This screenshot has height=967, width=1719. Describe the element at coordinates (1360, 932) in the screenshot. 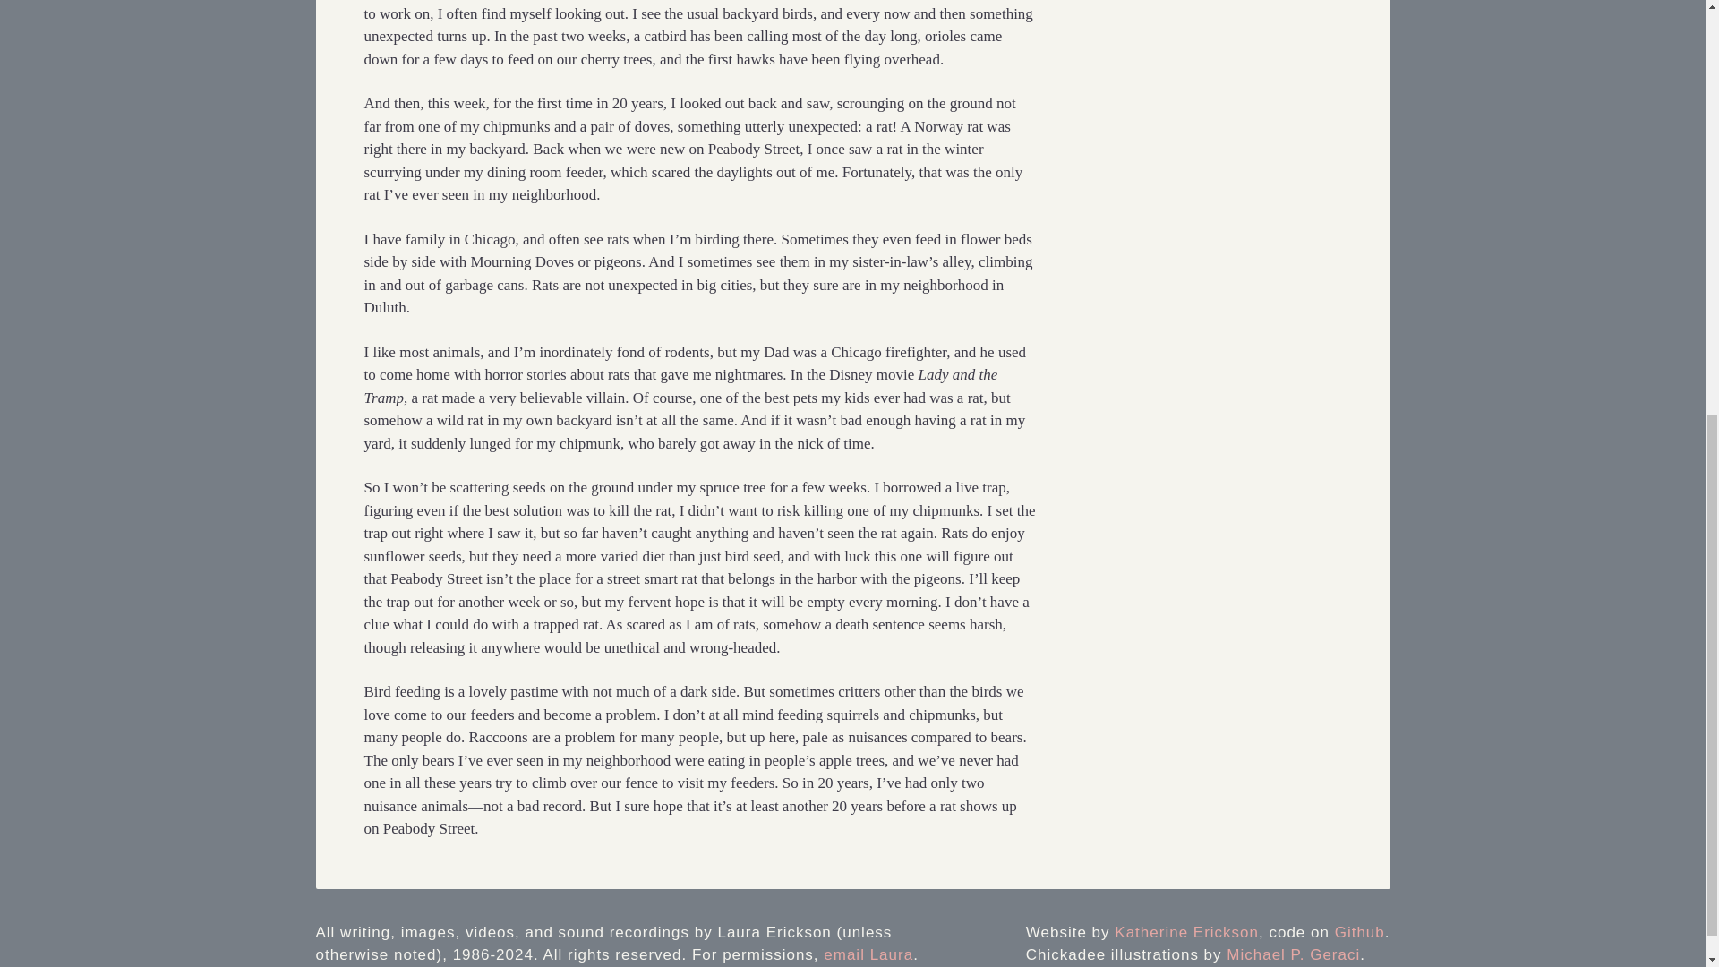

I see `Github` at that location.